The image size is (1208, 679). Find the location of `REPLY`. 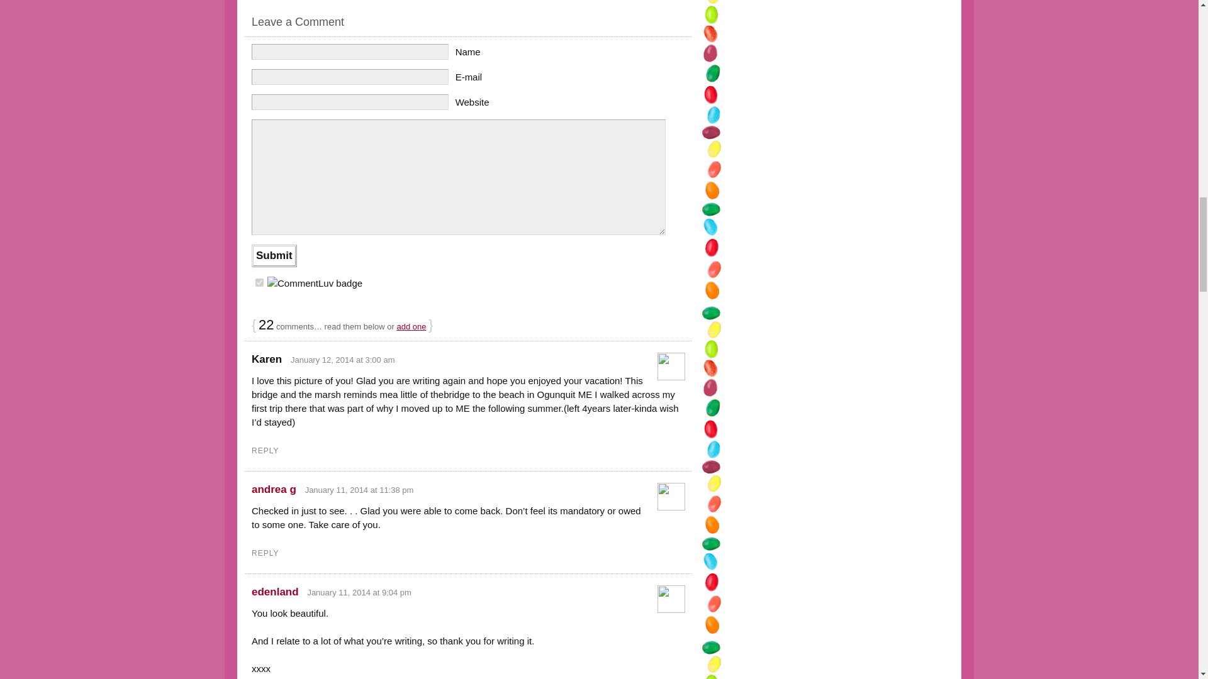

REPLY is located at coordinates (265, 450).